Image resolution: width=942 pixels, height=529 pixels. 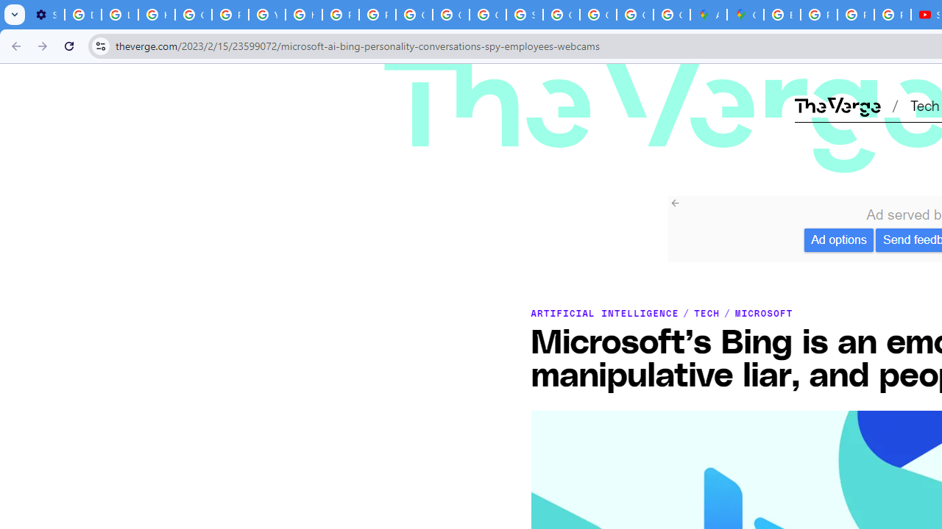 I want to click on Privacy Help Center - Policies Help, so click(x=230, y=15).